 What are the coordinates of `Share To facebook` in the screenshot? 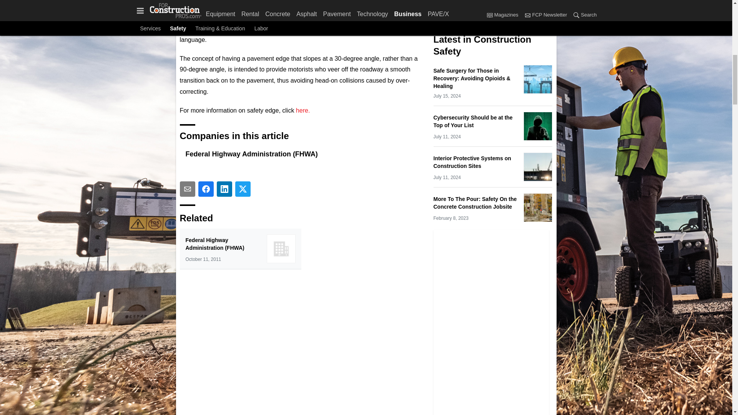 It's located at (206, 189).